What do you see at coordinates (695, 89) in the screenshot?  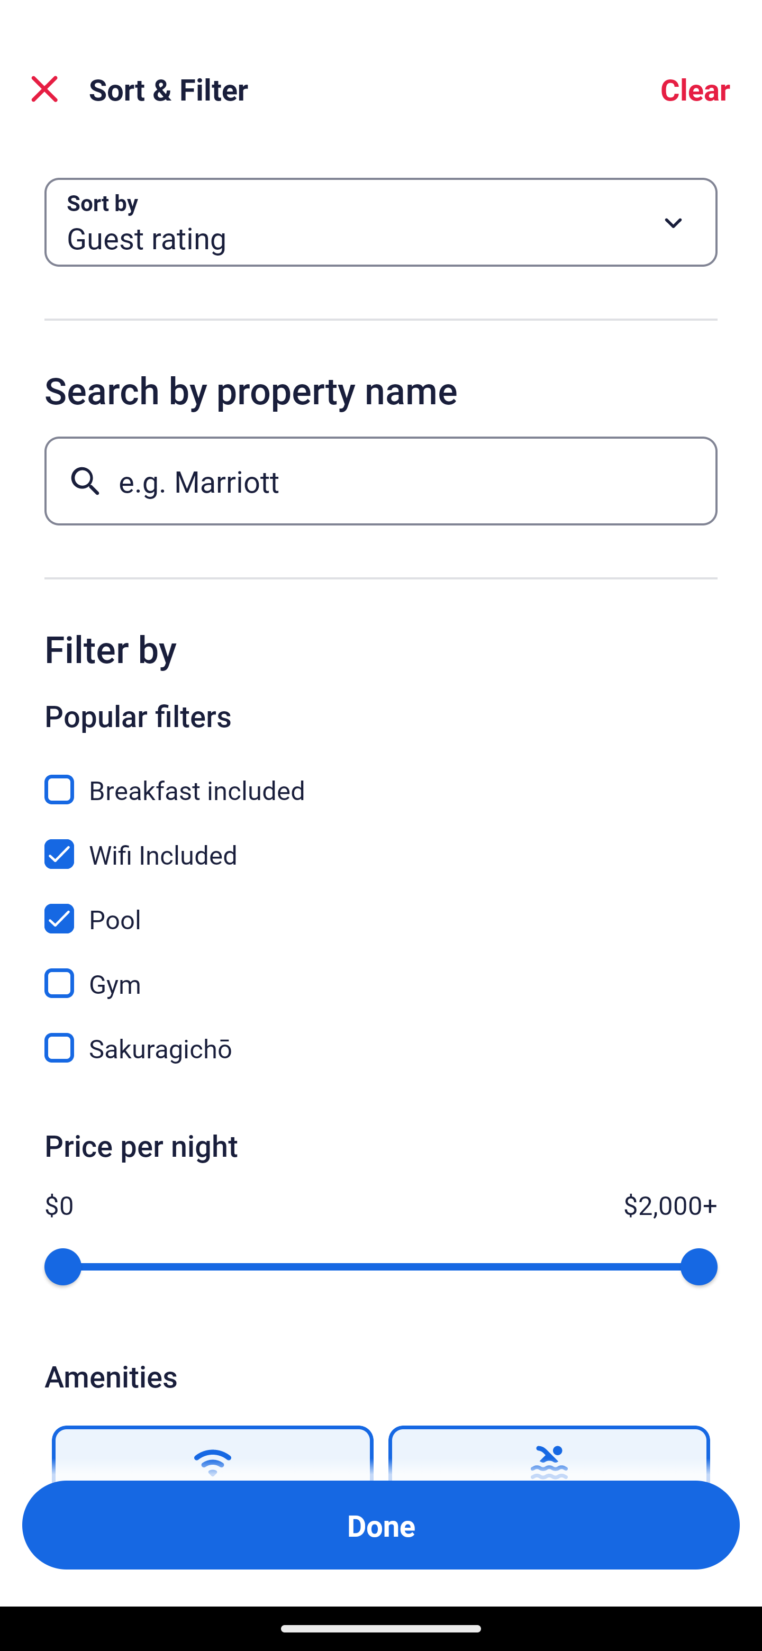 I see `Clear` at bounding box center [695, 89].